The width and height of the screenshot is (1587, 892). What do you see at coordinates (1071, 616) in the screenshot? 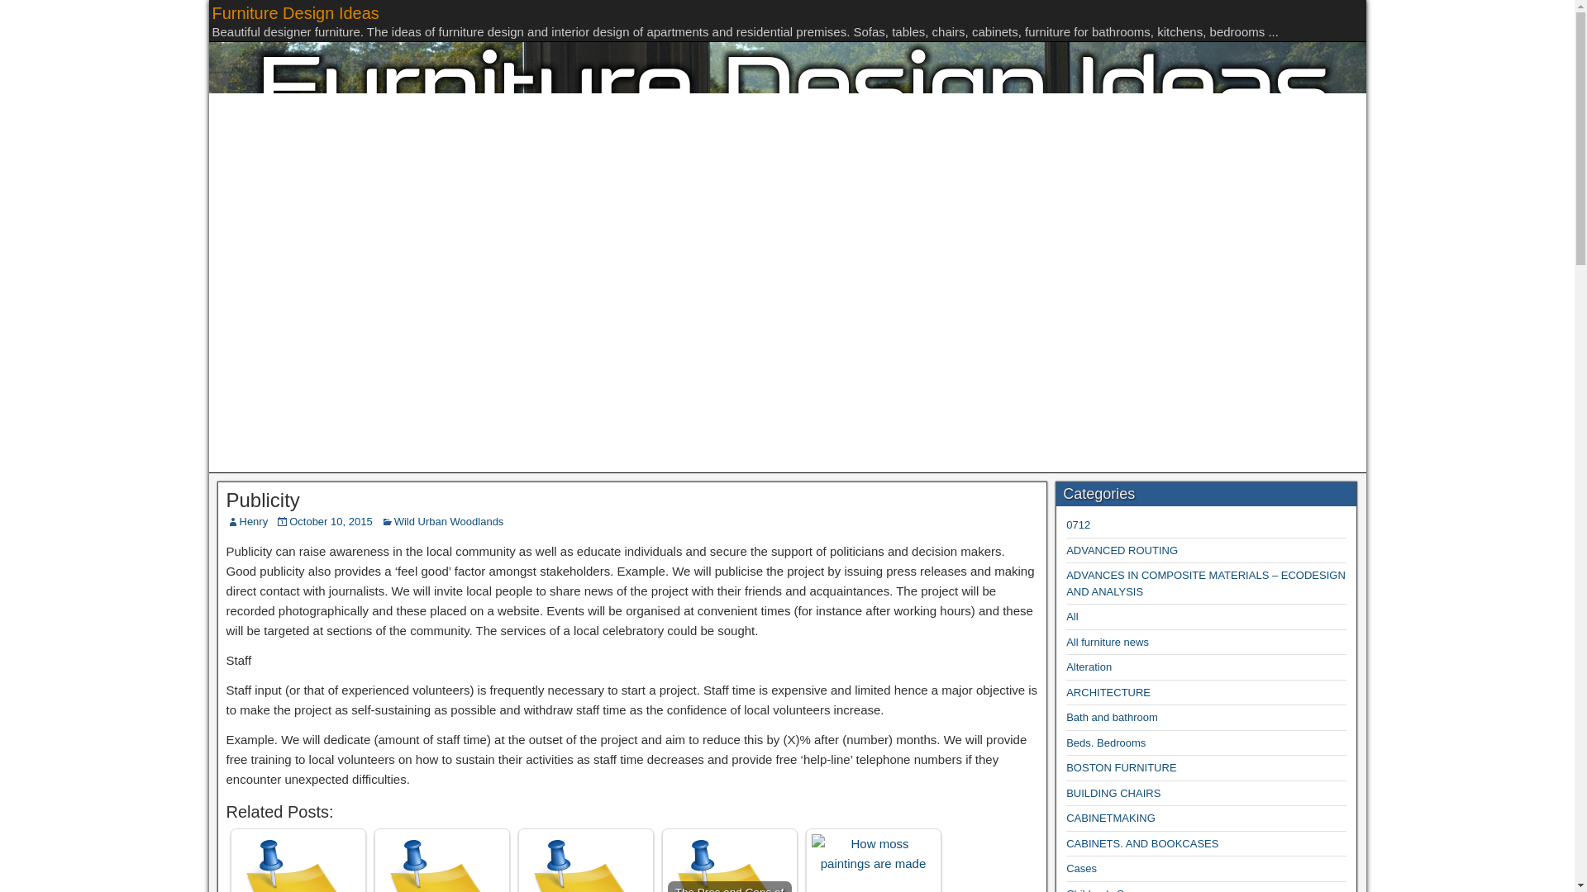
I see `All` at bounding box center [1071, 616].